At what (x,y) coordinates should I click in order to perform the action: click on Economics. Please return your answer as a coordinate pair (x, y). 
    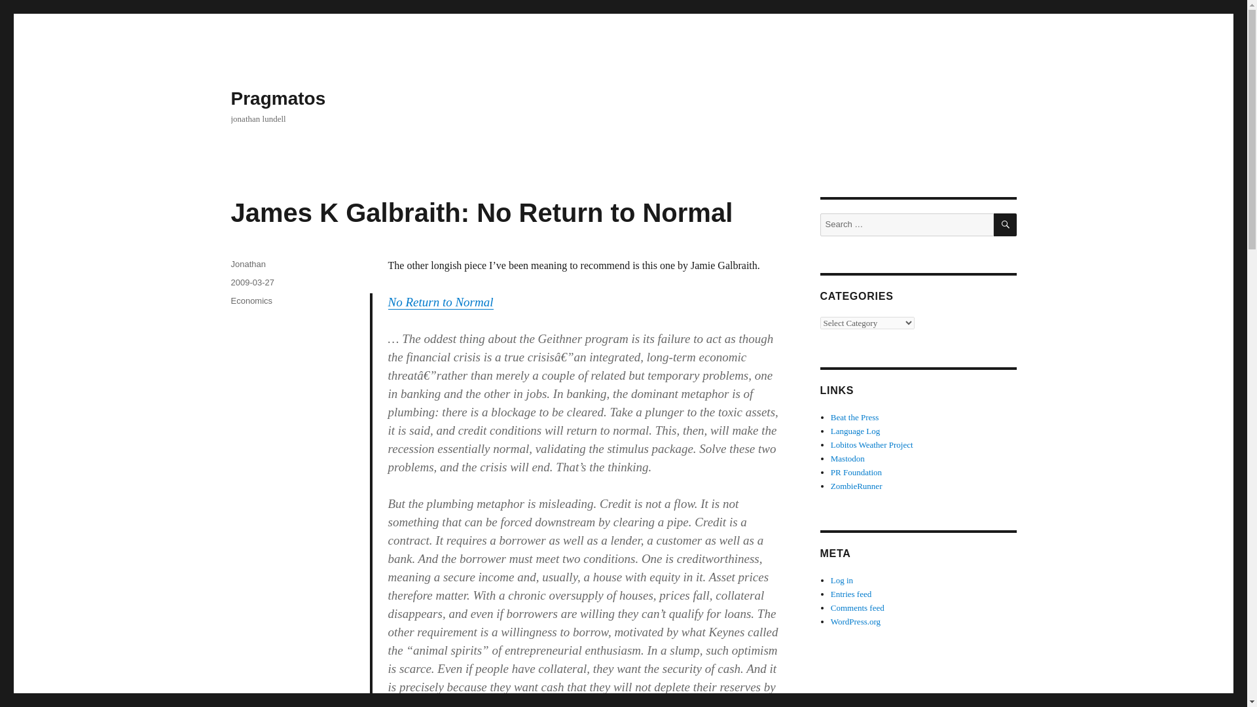
    Looking at the image, I should click on (251, 300).